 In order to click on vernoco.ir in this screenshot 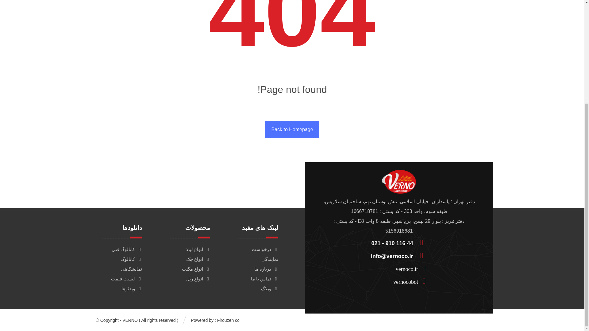, I will do `click(396, 268)`.